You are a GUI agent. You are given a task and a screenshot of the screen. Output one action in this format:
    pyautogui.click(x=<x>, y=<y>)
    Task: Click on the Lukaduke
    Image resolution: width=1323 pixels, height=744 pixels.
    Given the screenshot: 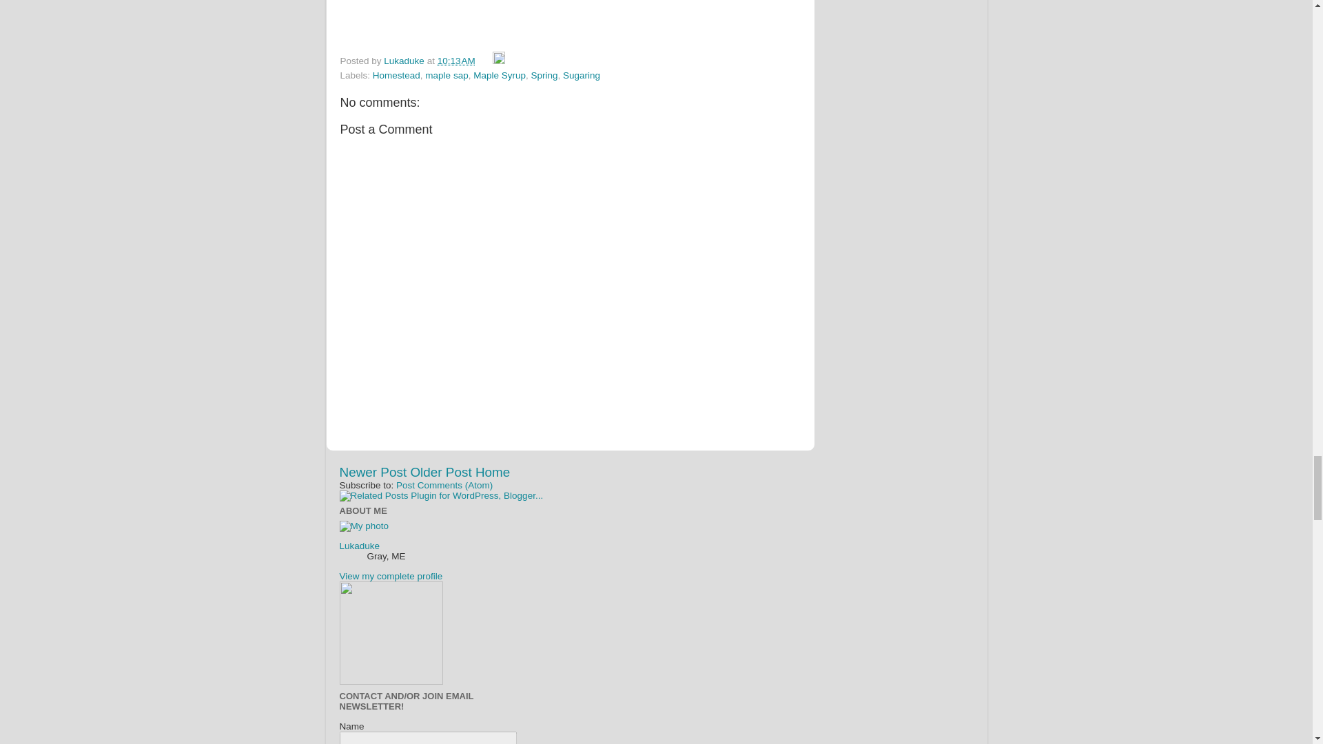 What is the action you would take?
    pyautogui.click(x=404, y=61)
    